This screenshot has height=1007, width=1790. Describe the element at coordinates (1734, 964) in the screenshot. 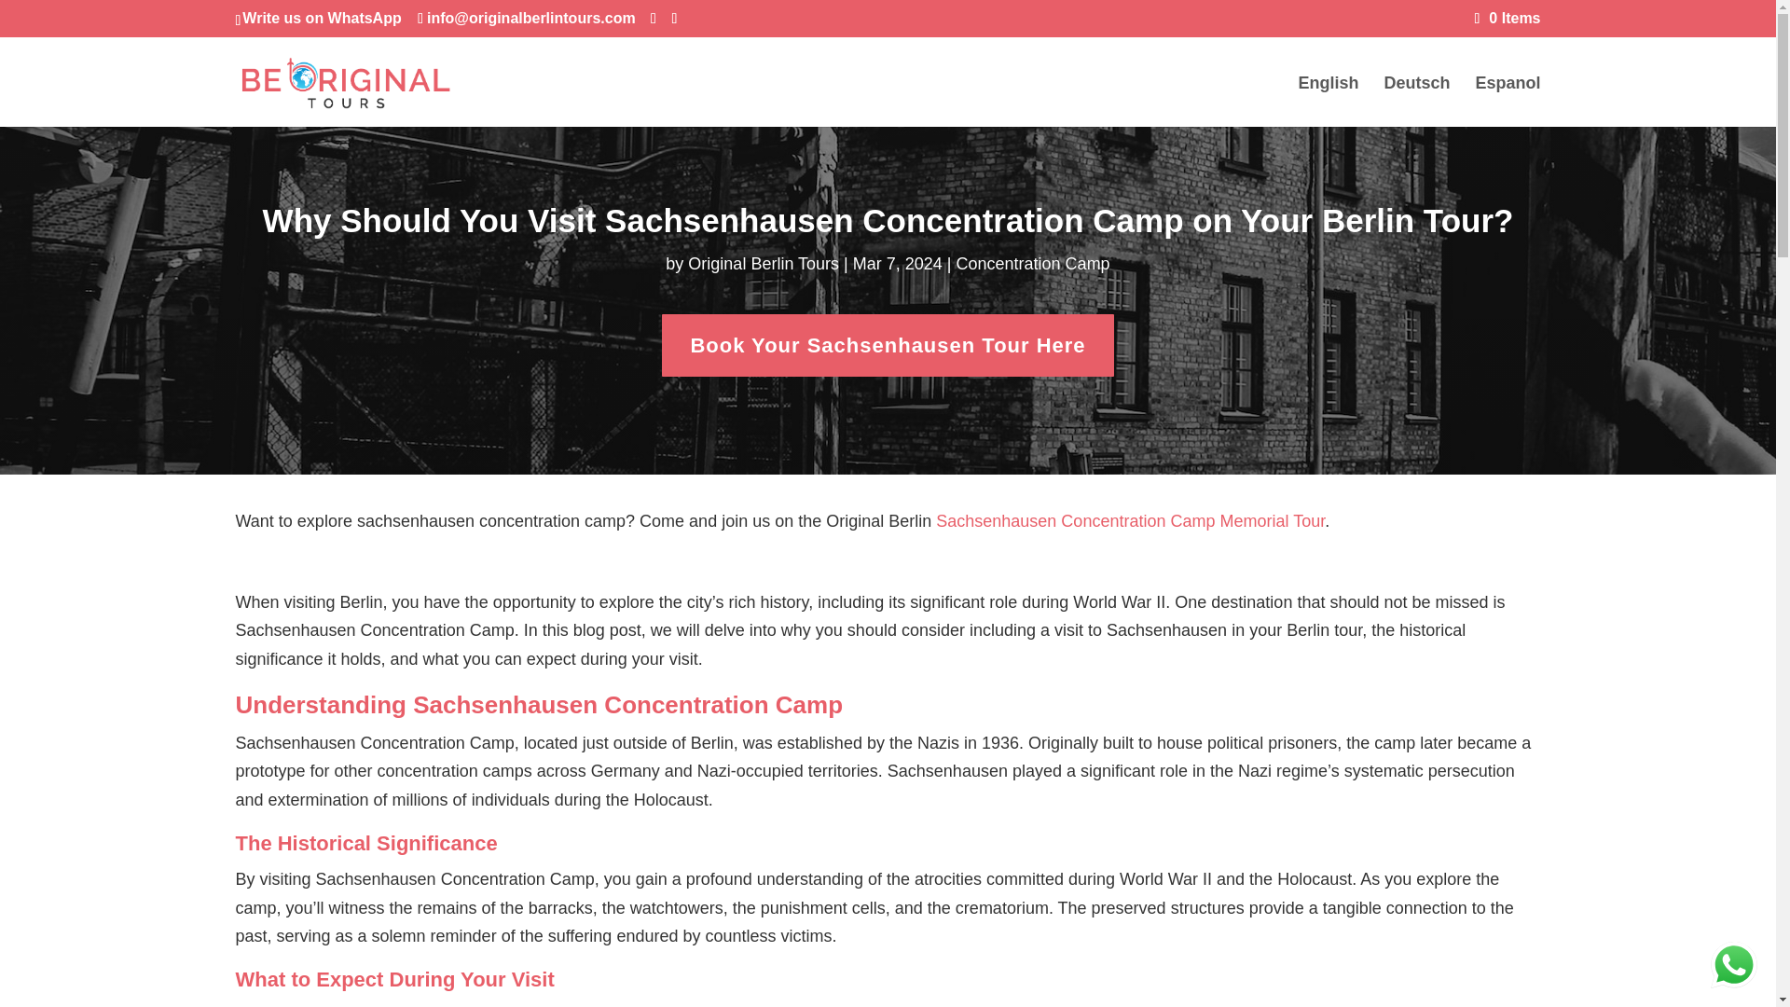

I see `WhatsApp us` at that location.